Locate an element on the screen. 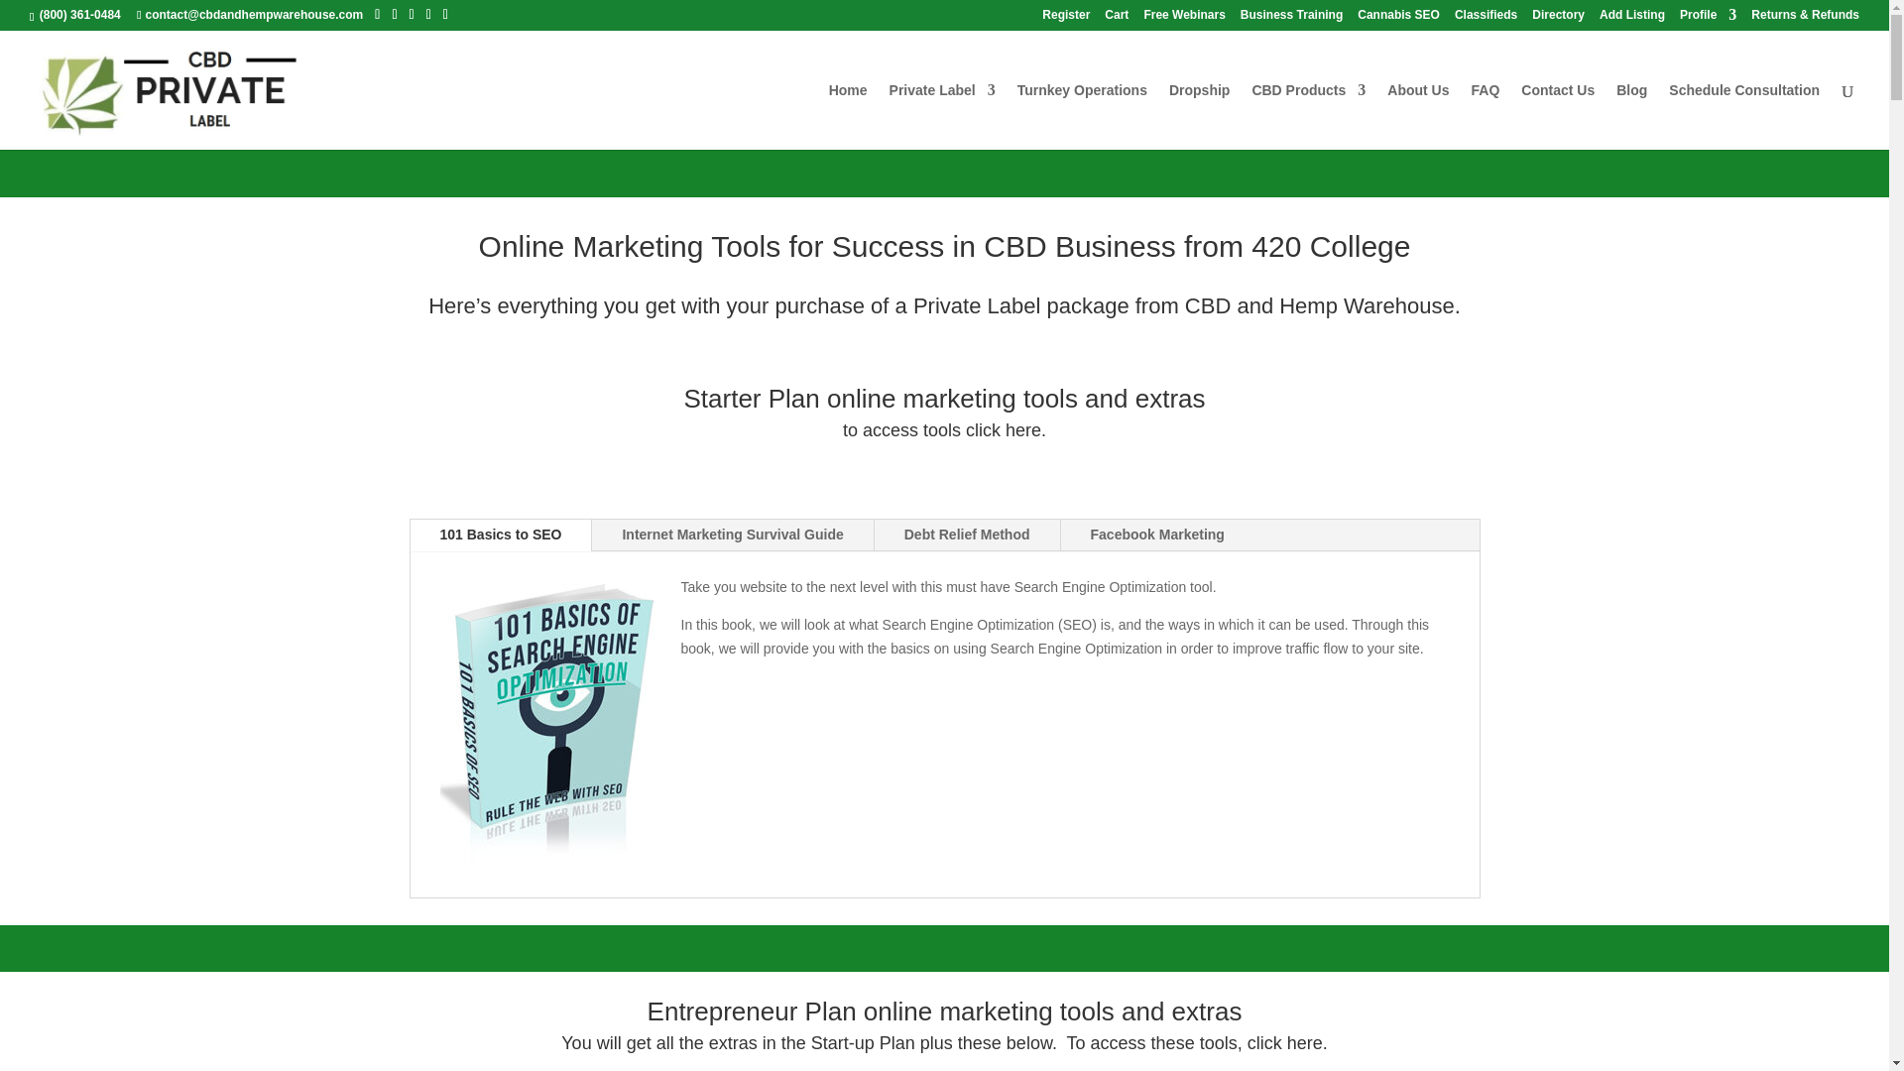  Business Training is located at coordinates (1291, 19).